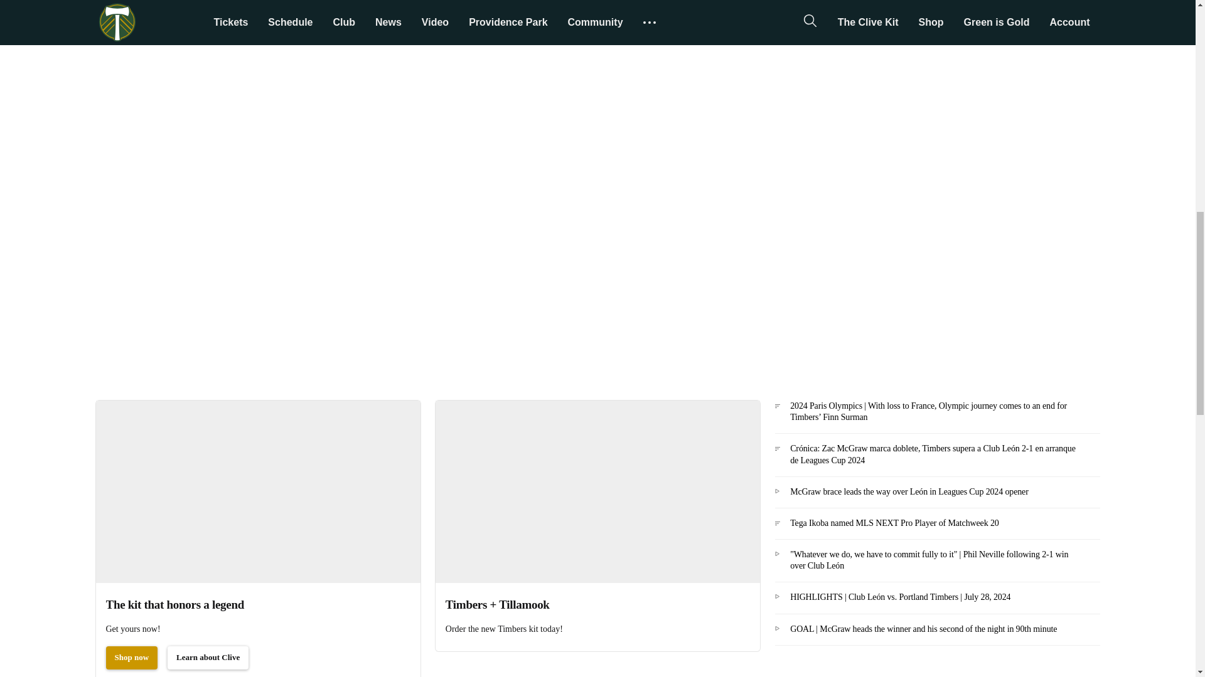  What do you see at coordinates (936, 528) in the screenshot?
I see `Tega Ikoba named MLS NEXT Pro Player of Matchweek 20` at bounding box center [936, 528].